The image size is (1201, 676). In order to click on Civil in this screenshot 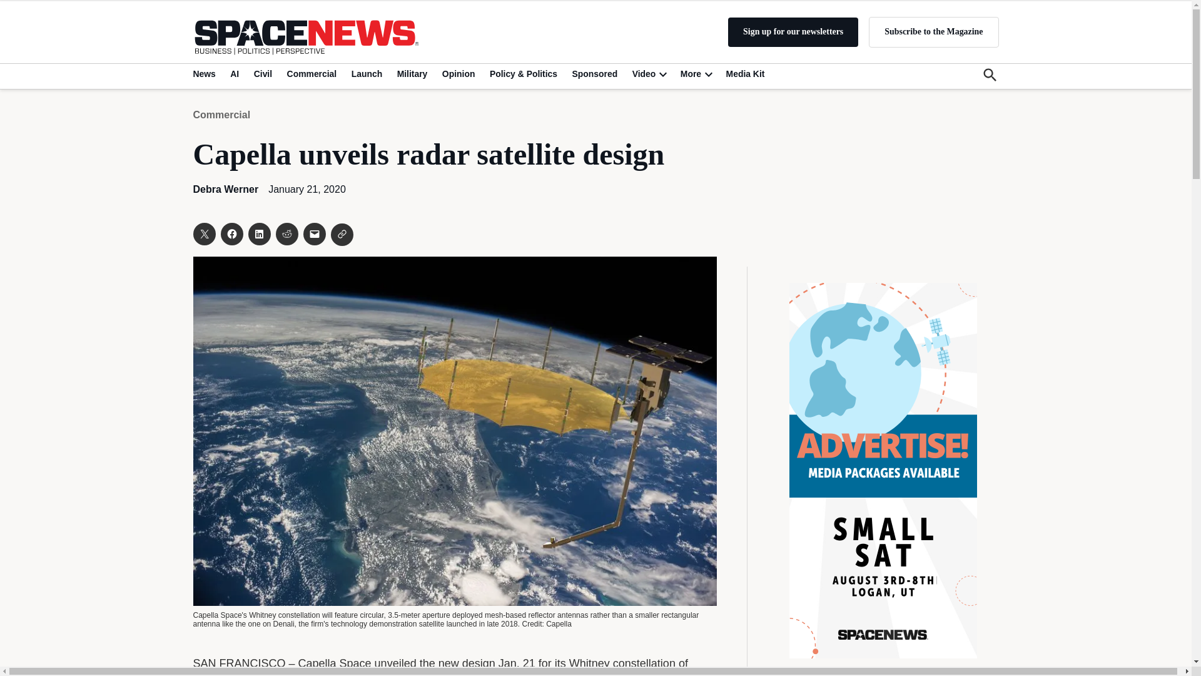, I will do `click(263, 73)`.